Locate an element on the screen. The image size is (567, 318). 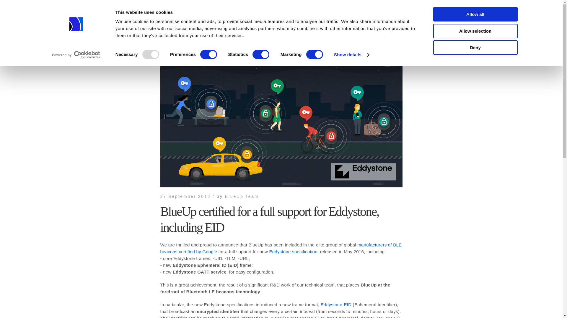
Allow all is located at coordinates (475, 14).